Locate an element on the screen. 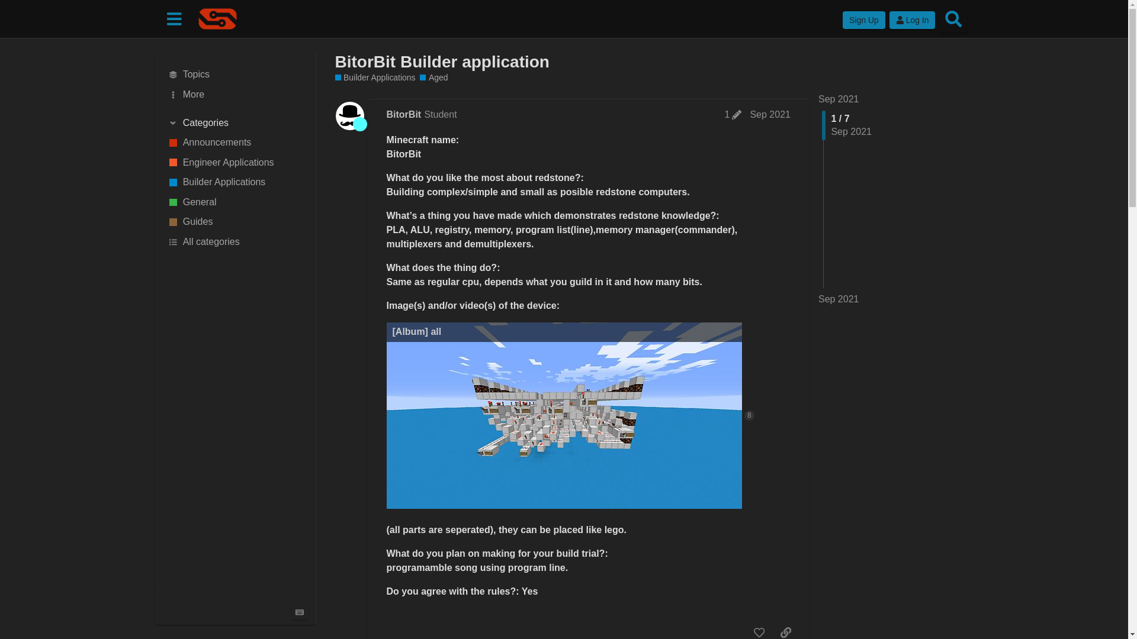 Image resolution: width=1137 pixels, height=639 pixels. All general ORE-Related discussion should go here. is located at coordinates (235, 202).